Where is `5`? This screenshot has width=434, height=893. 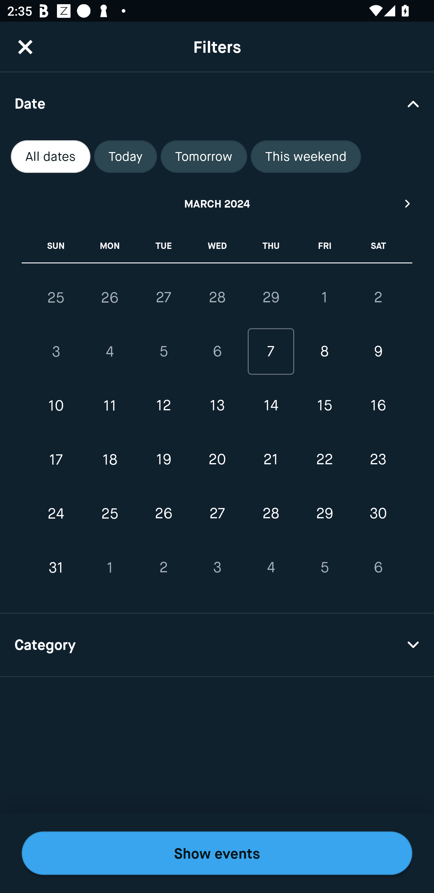
5 is located at coordinates (324, 567).